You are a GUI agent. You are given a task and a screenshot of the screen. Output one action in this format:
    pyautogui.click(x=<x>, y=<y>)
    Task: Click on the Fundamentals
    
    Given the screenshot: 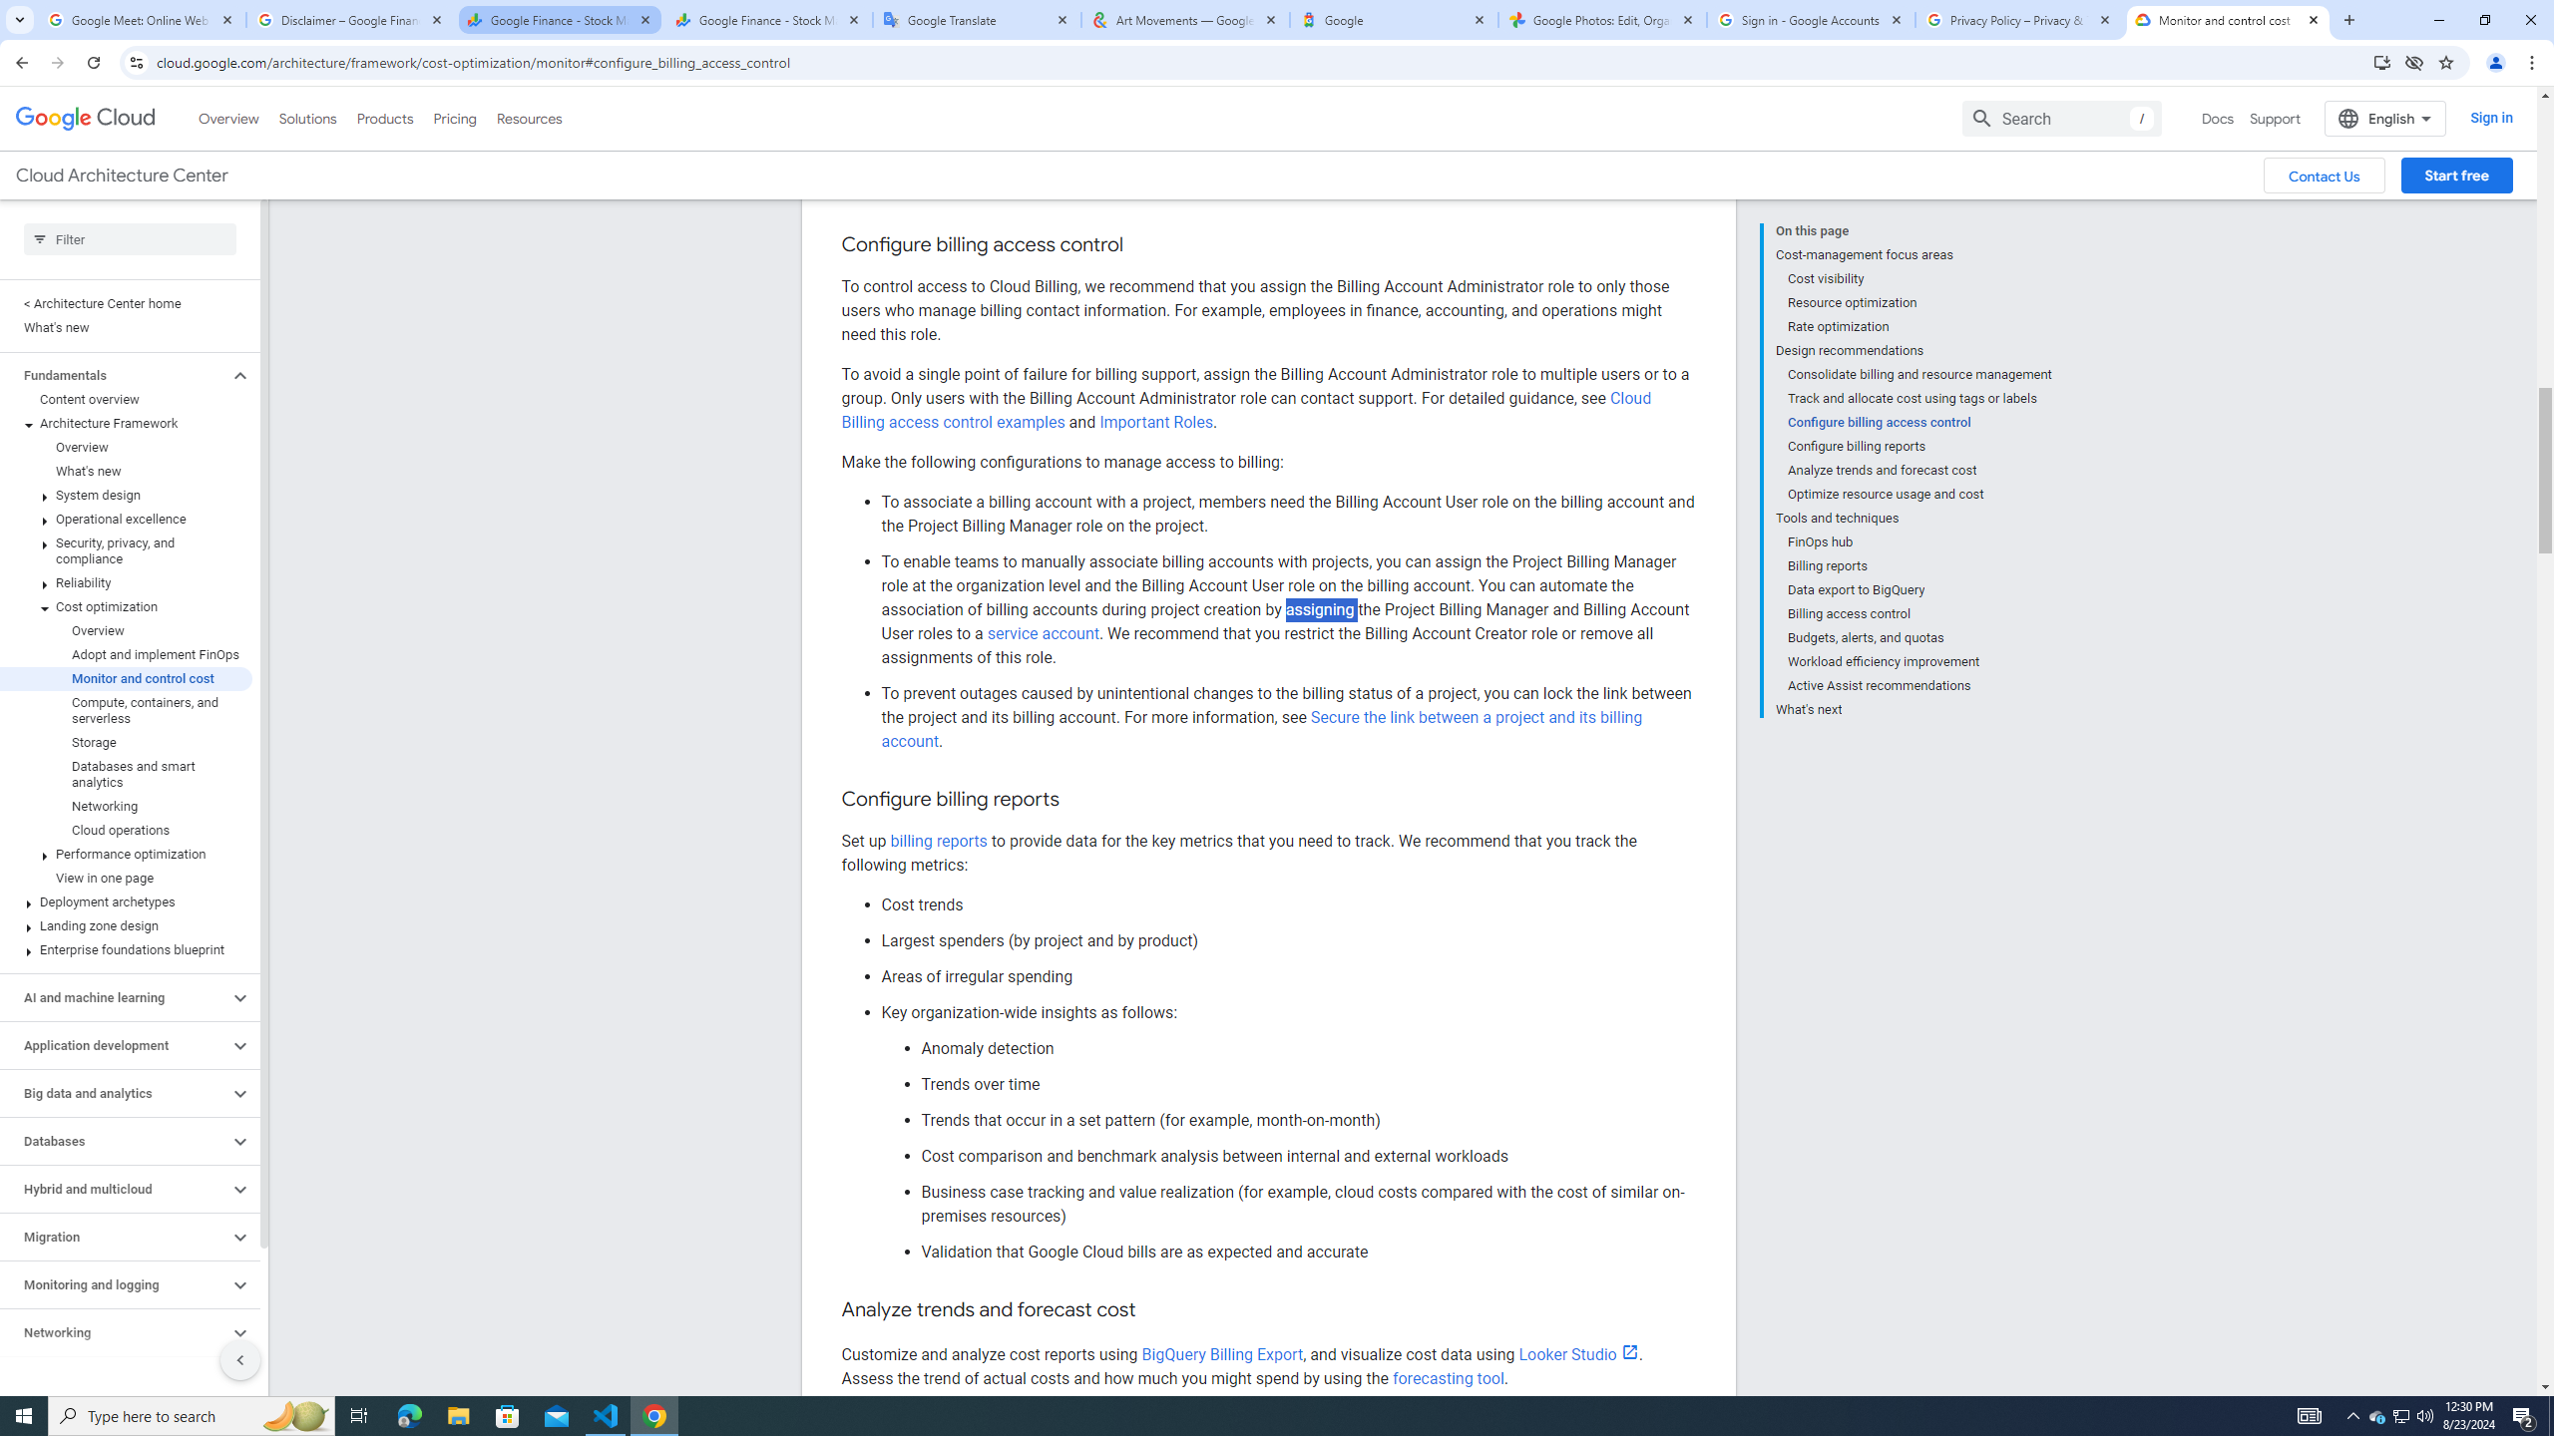 What is the action you would take?
    pyautogui.click(x=114, y=289)
    